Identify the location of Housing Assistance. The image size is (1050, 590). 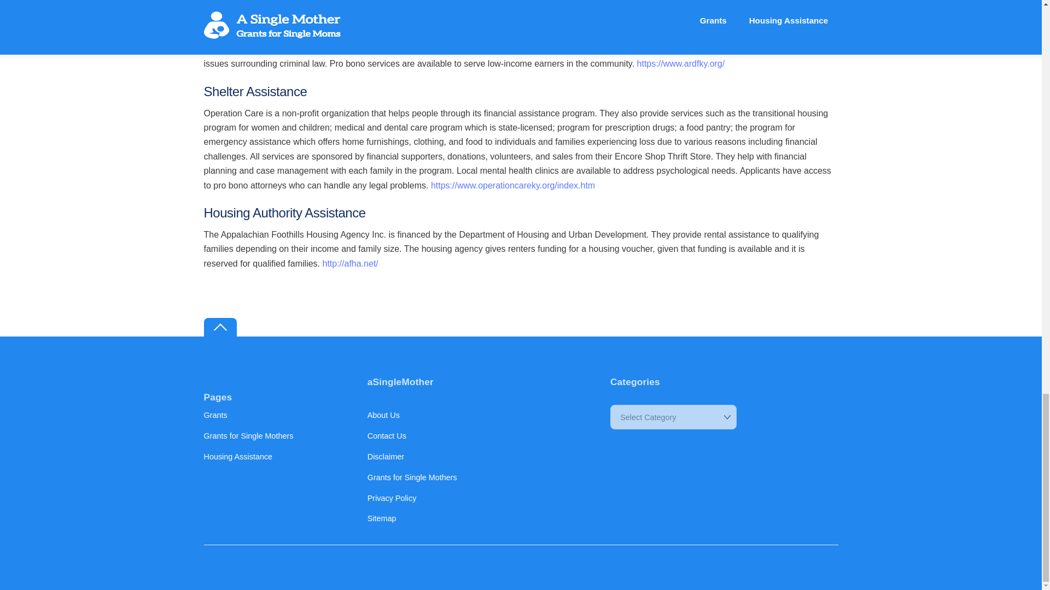
(237, 457).